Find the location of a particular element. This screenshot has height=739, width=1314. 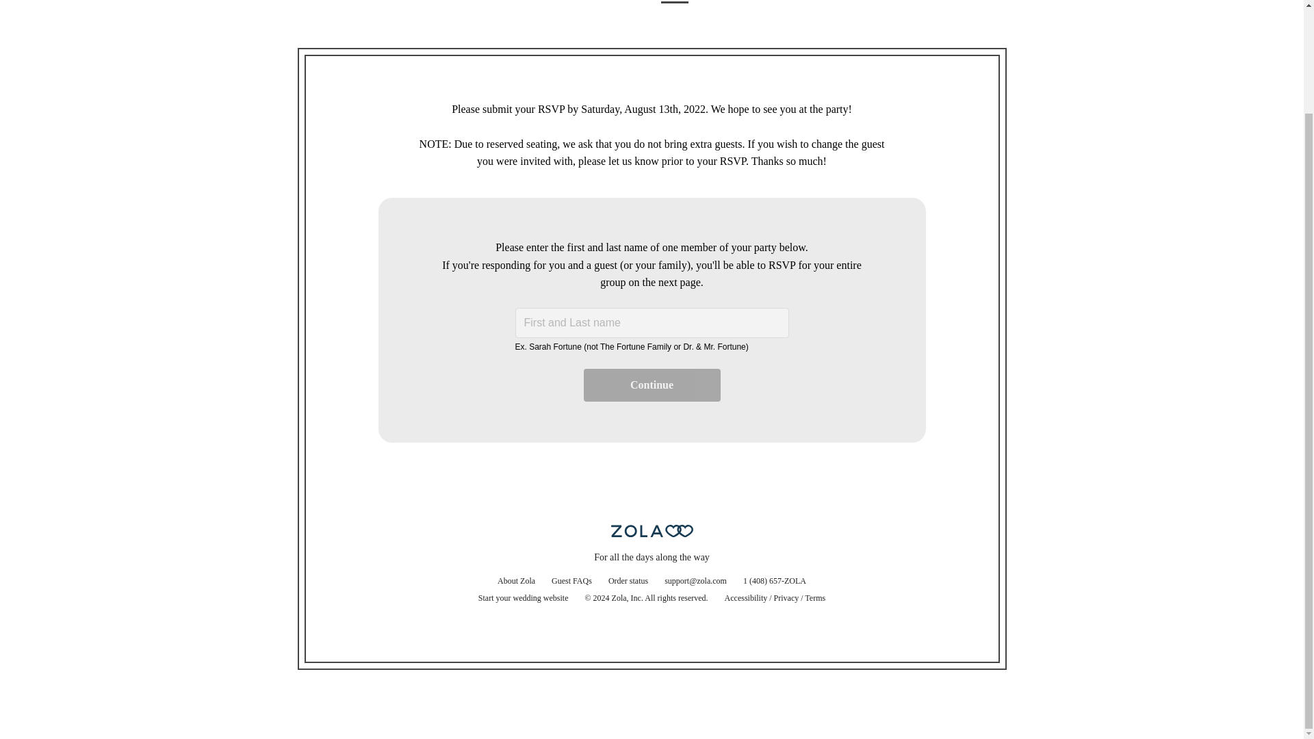

Privacy is located at coordinates (786, 598).